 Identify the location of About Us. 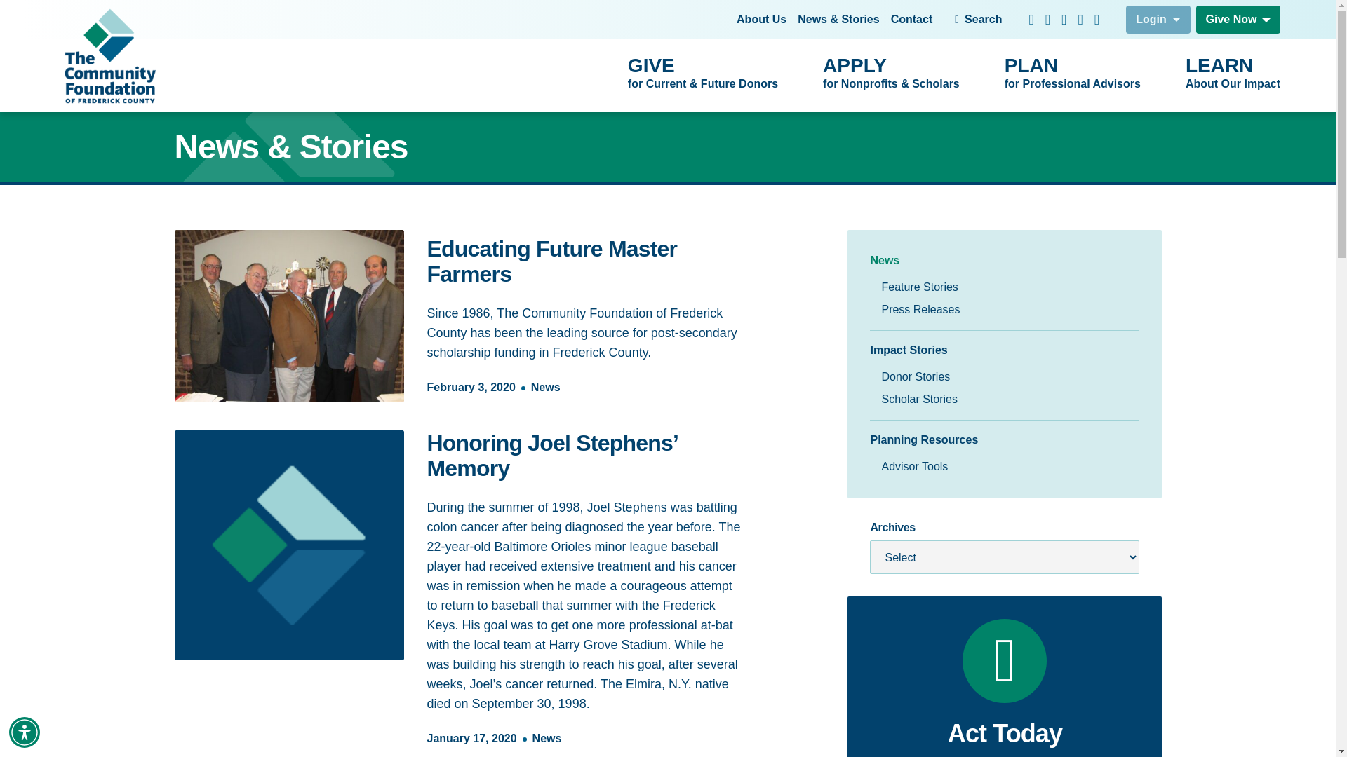
(1073, 74).